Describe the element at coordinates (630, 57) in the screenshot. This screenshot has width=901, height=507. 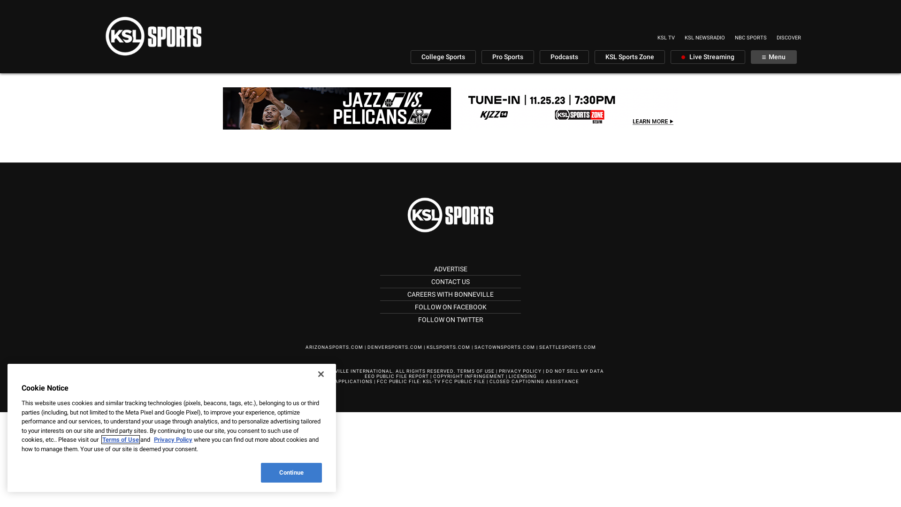
I see `KSL Sports Zone` at that location.